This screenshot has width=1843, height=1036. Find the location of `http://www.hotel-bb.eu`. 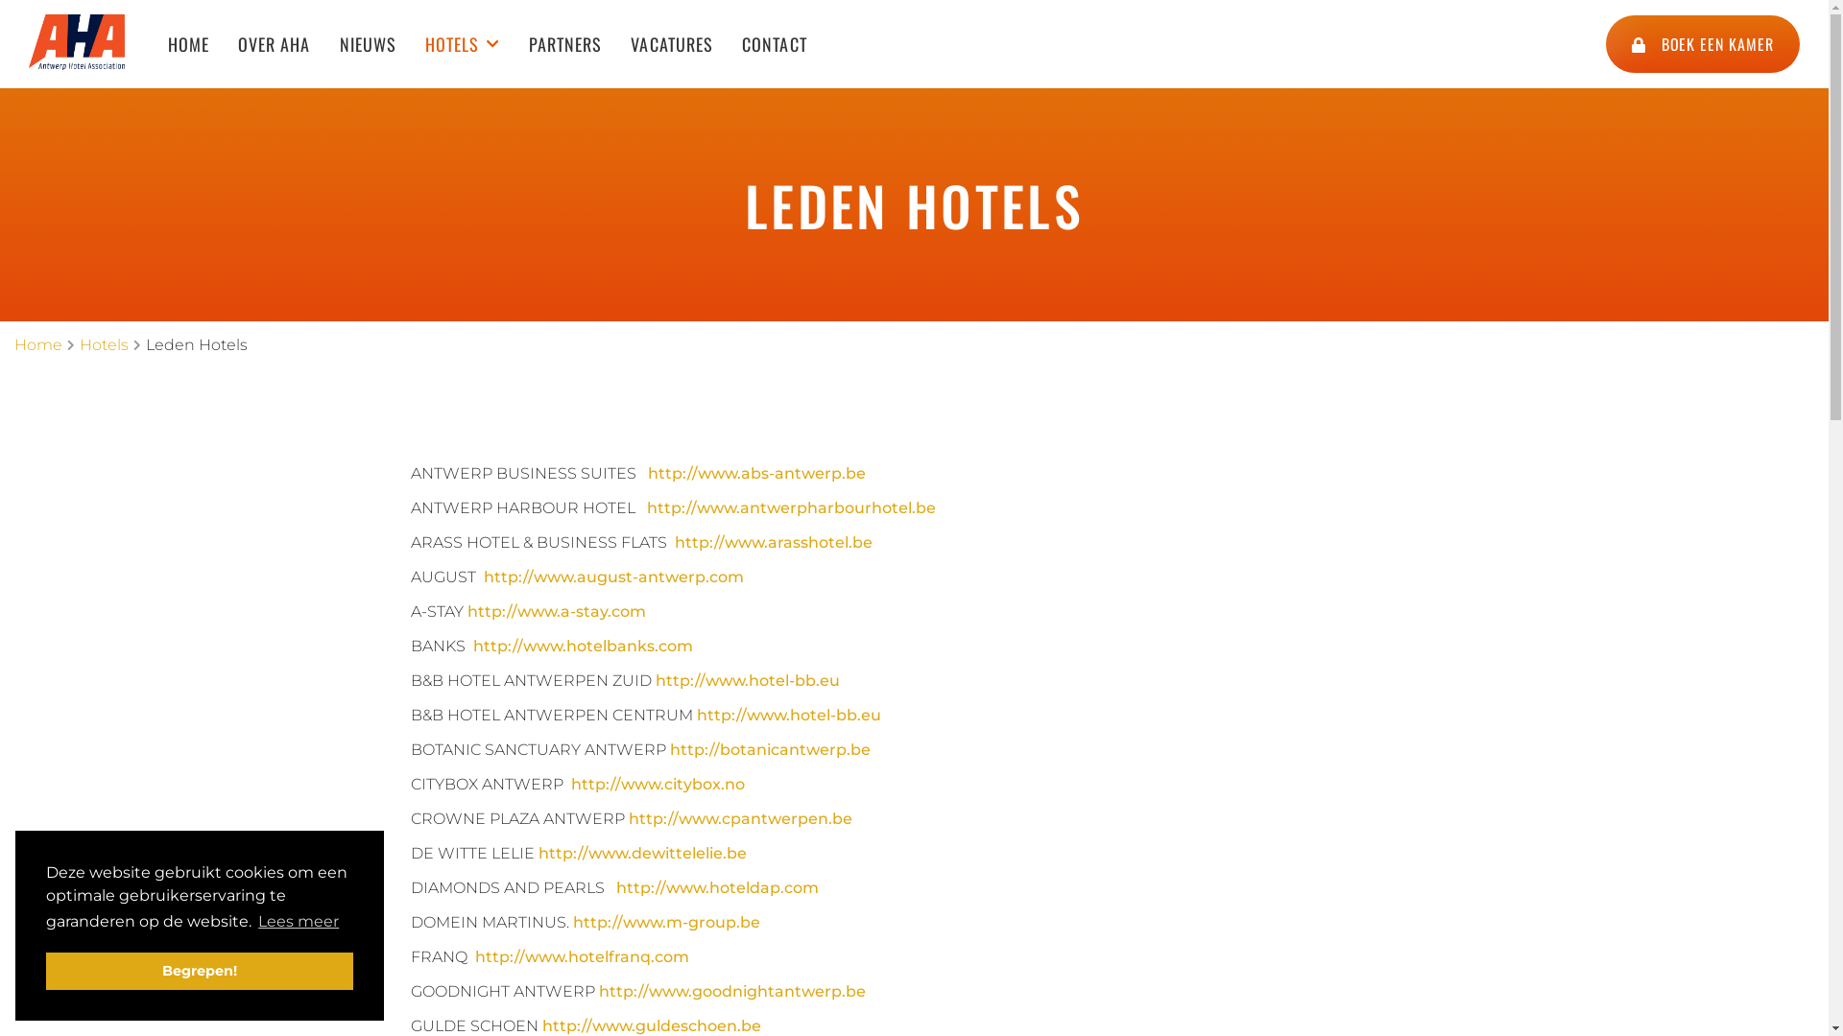

http://www.hotel-bb.eu is located at coordinates (789, 716).